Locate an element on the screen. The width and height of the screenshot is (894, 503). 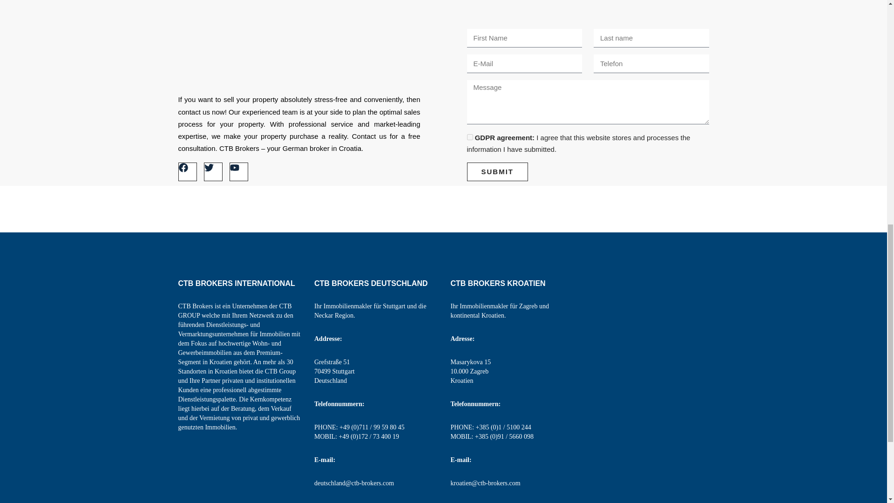
on is located at coordinates (469, 137).